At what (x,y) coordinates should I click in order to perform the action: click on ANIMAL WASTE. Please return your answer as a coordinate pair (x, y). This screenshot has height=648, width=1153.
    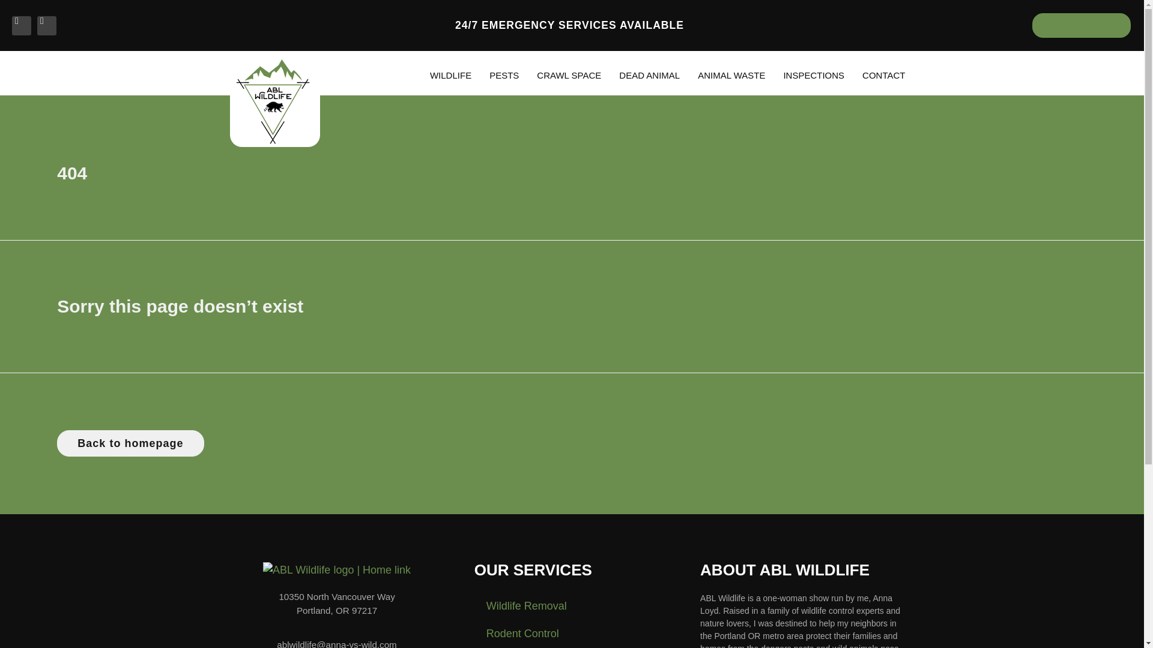
    Looking at the image, I should click on (731, 76).